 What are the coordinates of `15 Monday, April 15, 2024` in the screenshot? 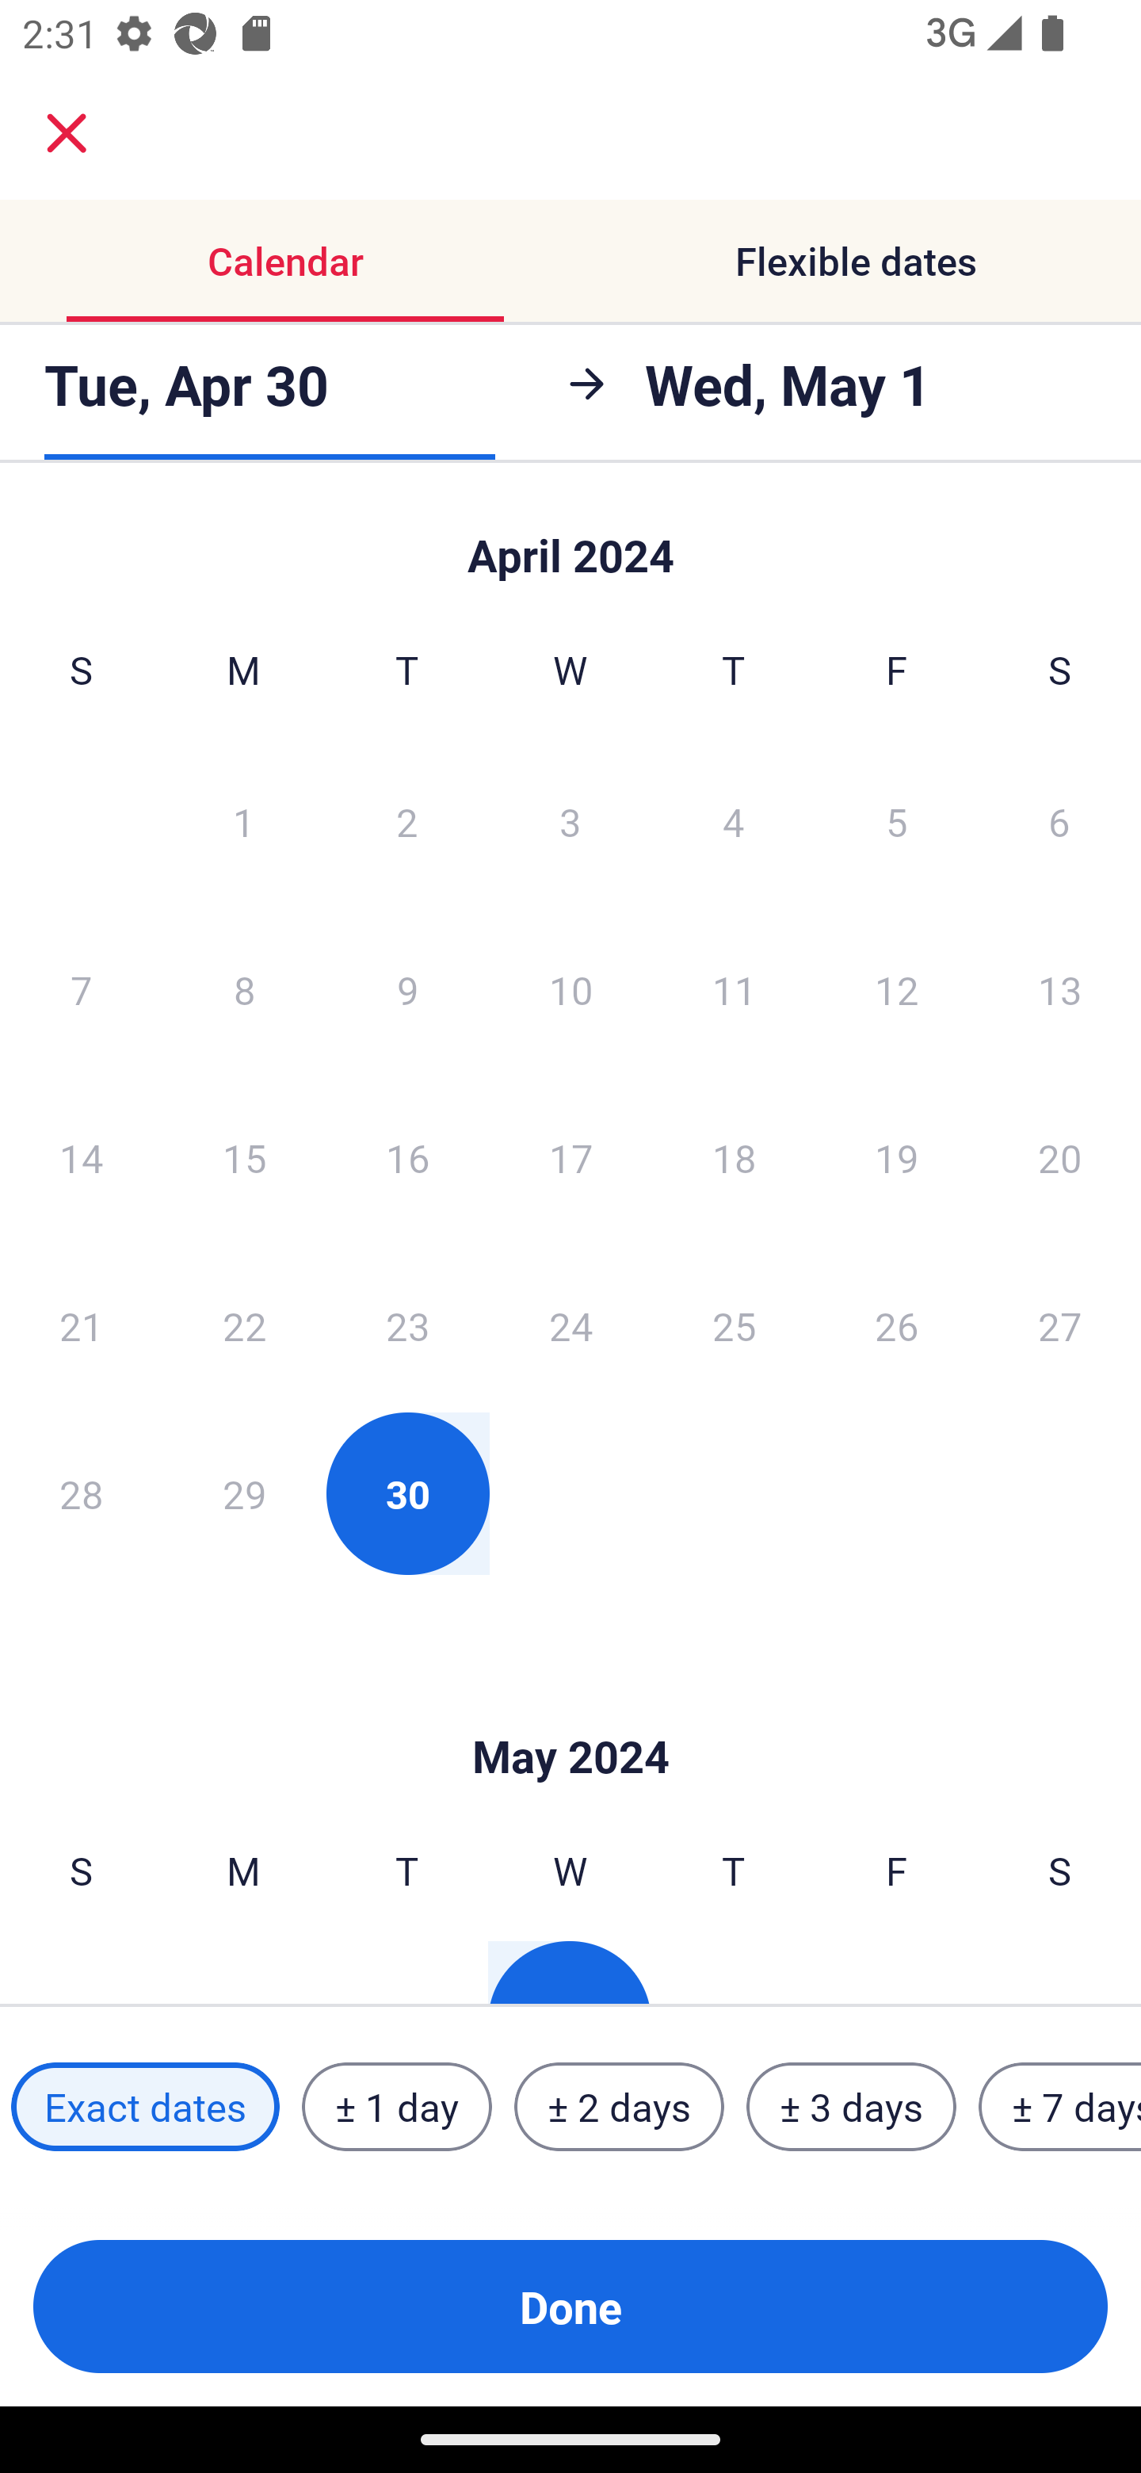 It's located at (244, 1157).